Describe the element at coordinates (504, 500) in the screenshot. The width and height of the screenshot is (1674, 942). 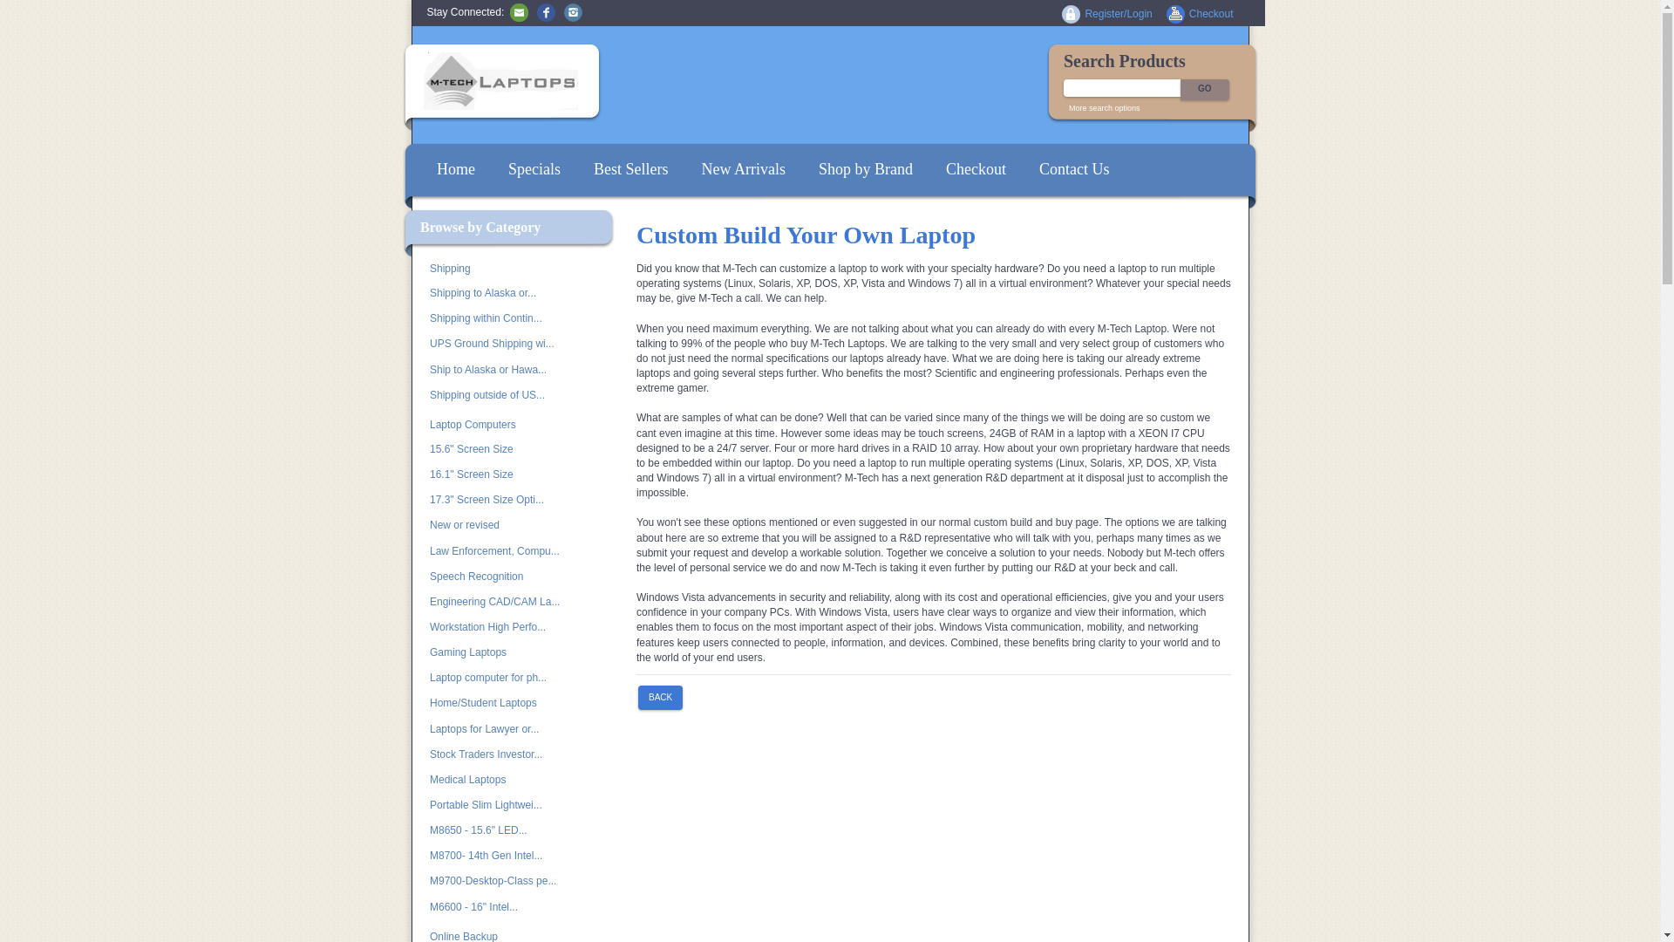
I see `17.3" Screen Size Opti...` at that location.